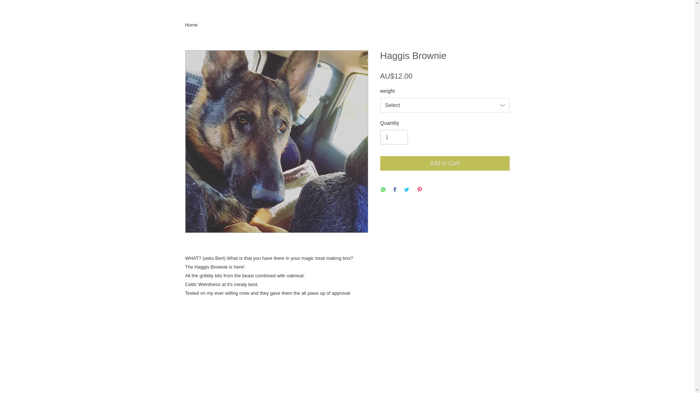 This screenshot has width=700, height=393. I want to click on Select, so click(445, 105).